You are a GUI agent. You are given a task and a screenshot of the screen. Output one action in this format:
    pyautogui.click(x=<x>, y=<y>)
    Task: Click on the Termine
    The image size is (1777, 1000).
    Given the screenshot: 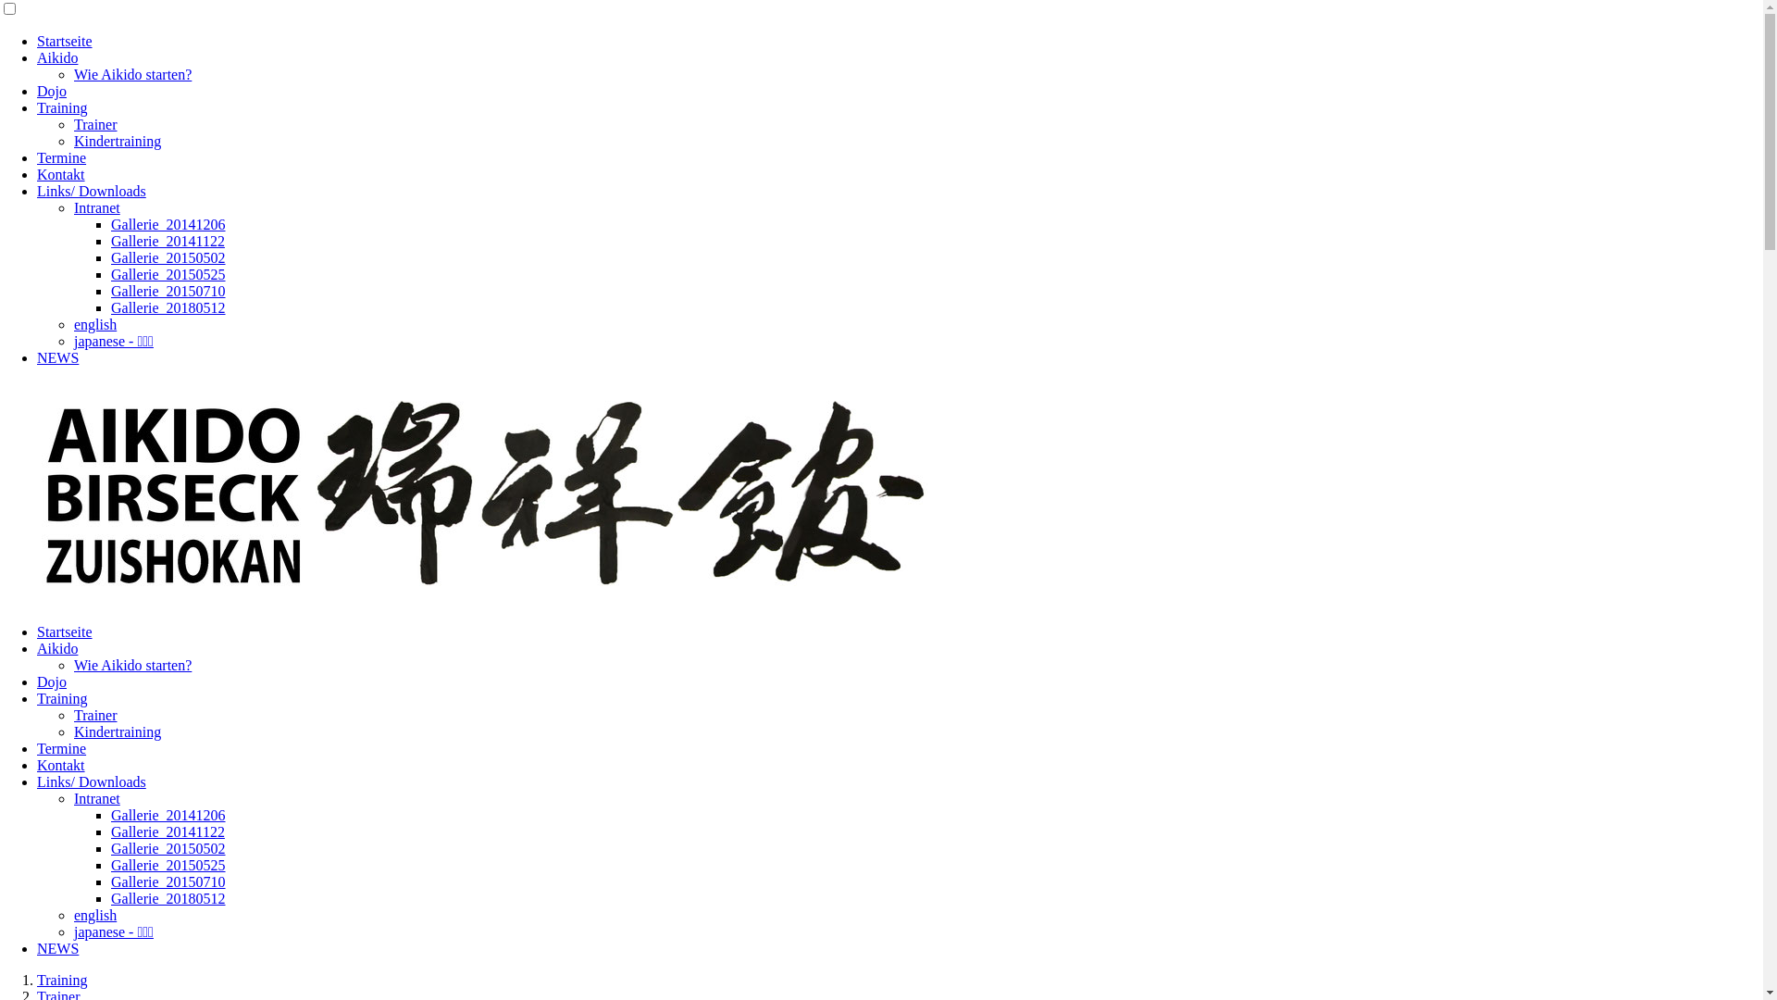 What is the action you would take?
    pyautogui.click(x=61, y=157)
    